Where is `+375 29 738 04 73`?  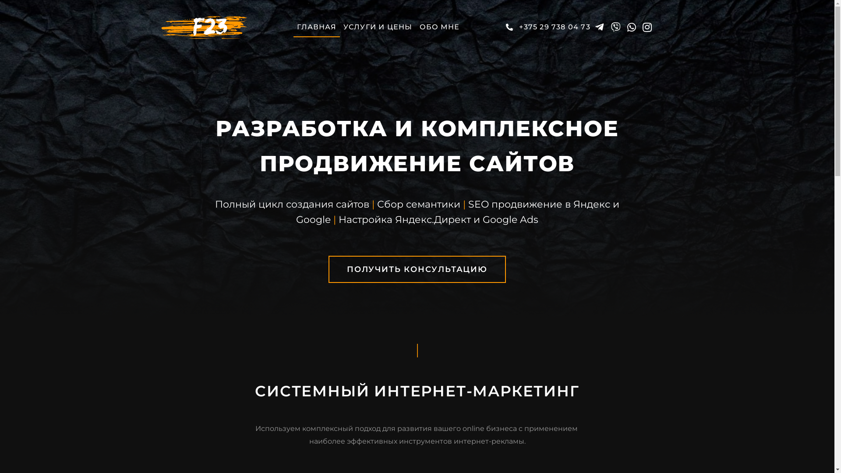
+375 29 738 04 73 is located at coordinates (547, 27).